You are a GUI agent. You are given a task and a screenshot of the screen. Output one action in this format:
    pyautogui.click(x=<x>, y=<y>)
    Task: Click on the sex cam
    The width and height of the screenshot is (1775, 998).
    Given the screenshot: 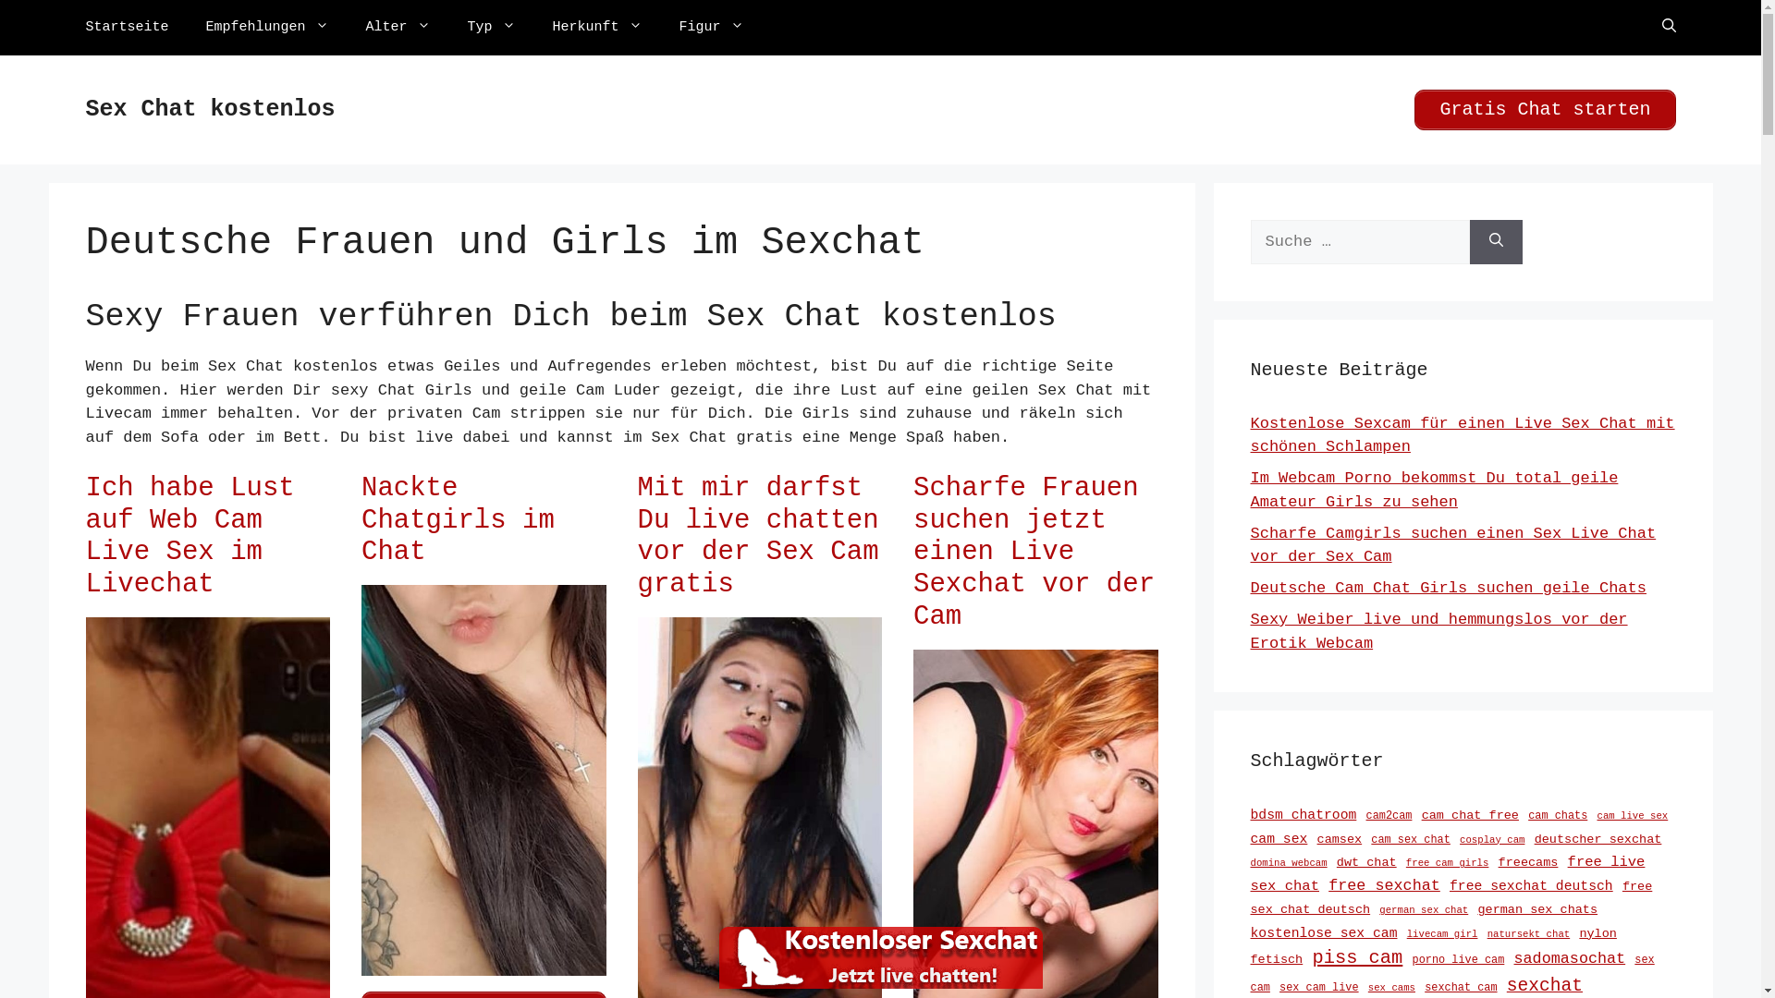 What is the action you would take?
    pyautogui.click(x=1451, y=974)
    